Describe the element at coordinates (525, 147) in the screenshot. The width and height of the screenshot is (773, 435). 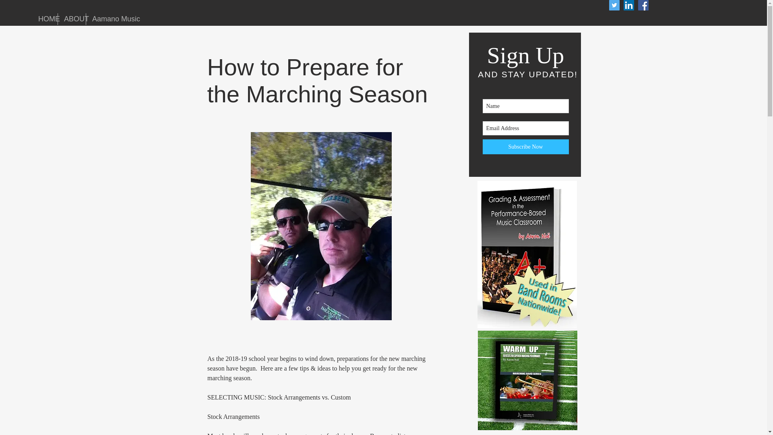
I see `Subscribe Now` at that location.